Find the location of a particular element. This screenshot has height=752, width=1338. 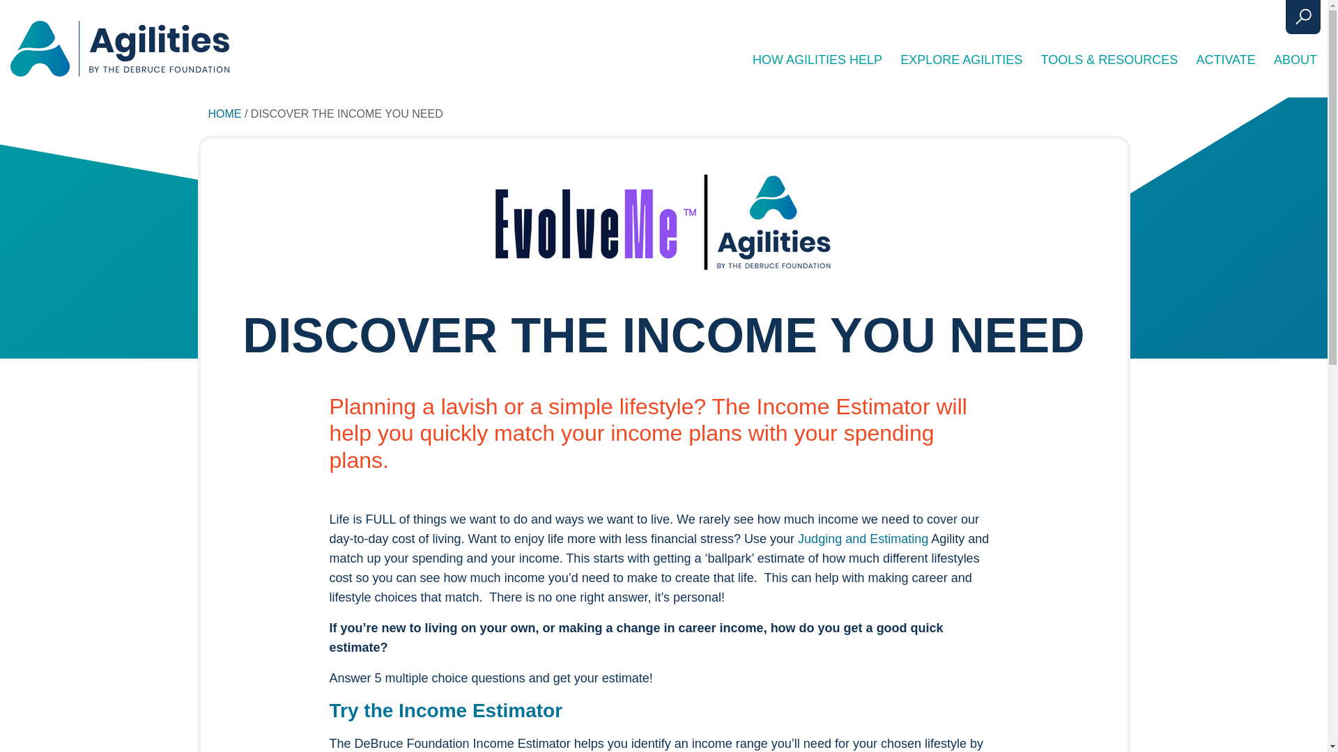

ABOUT is located at coordinates (1295, 60).